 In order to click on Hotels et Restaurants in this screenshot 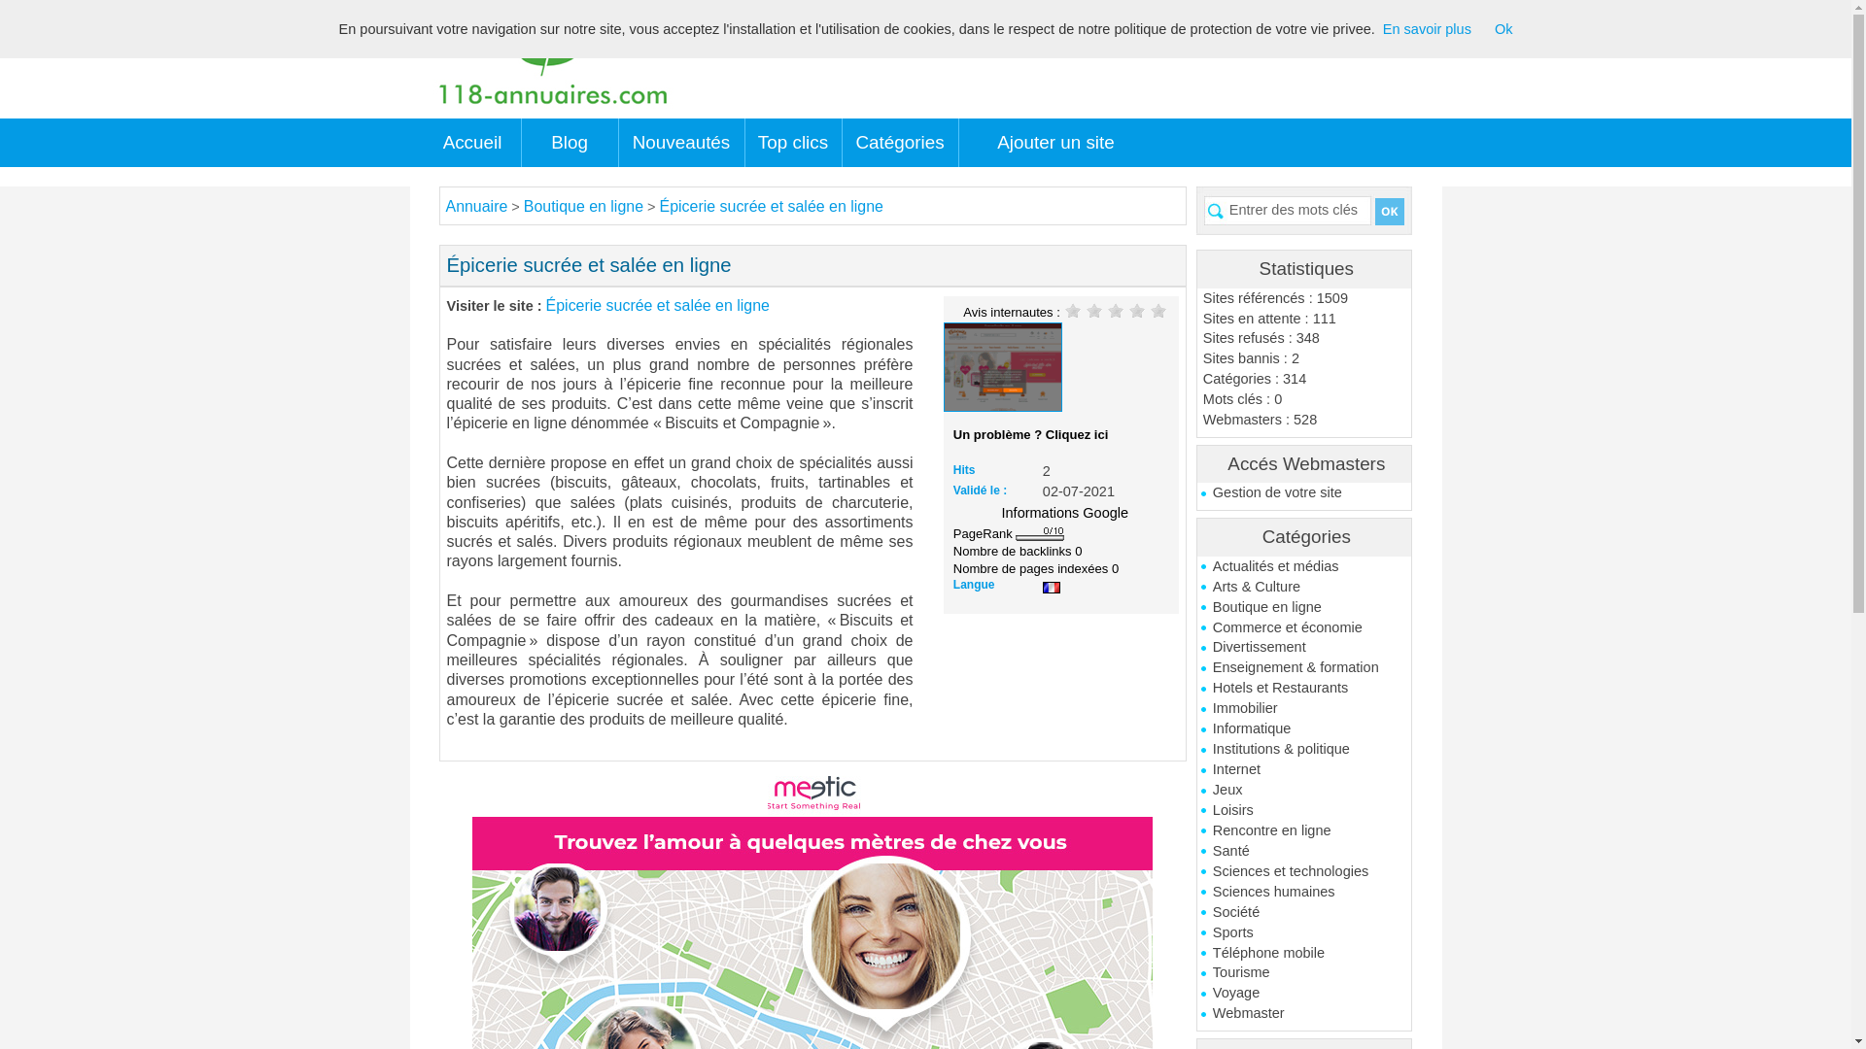, I will do `click(1304, 688)`.